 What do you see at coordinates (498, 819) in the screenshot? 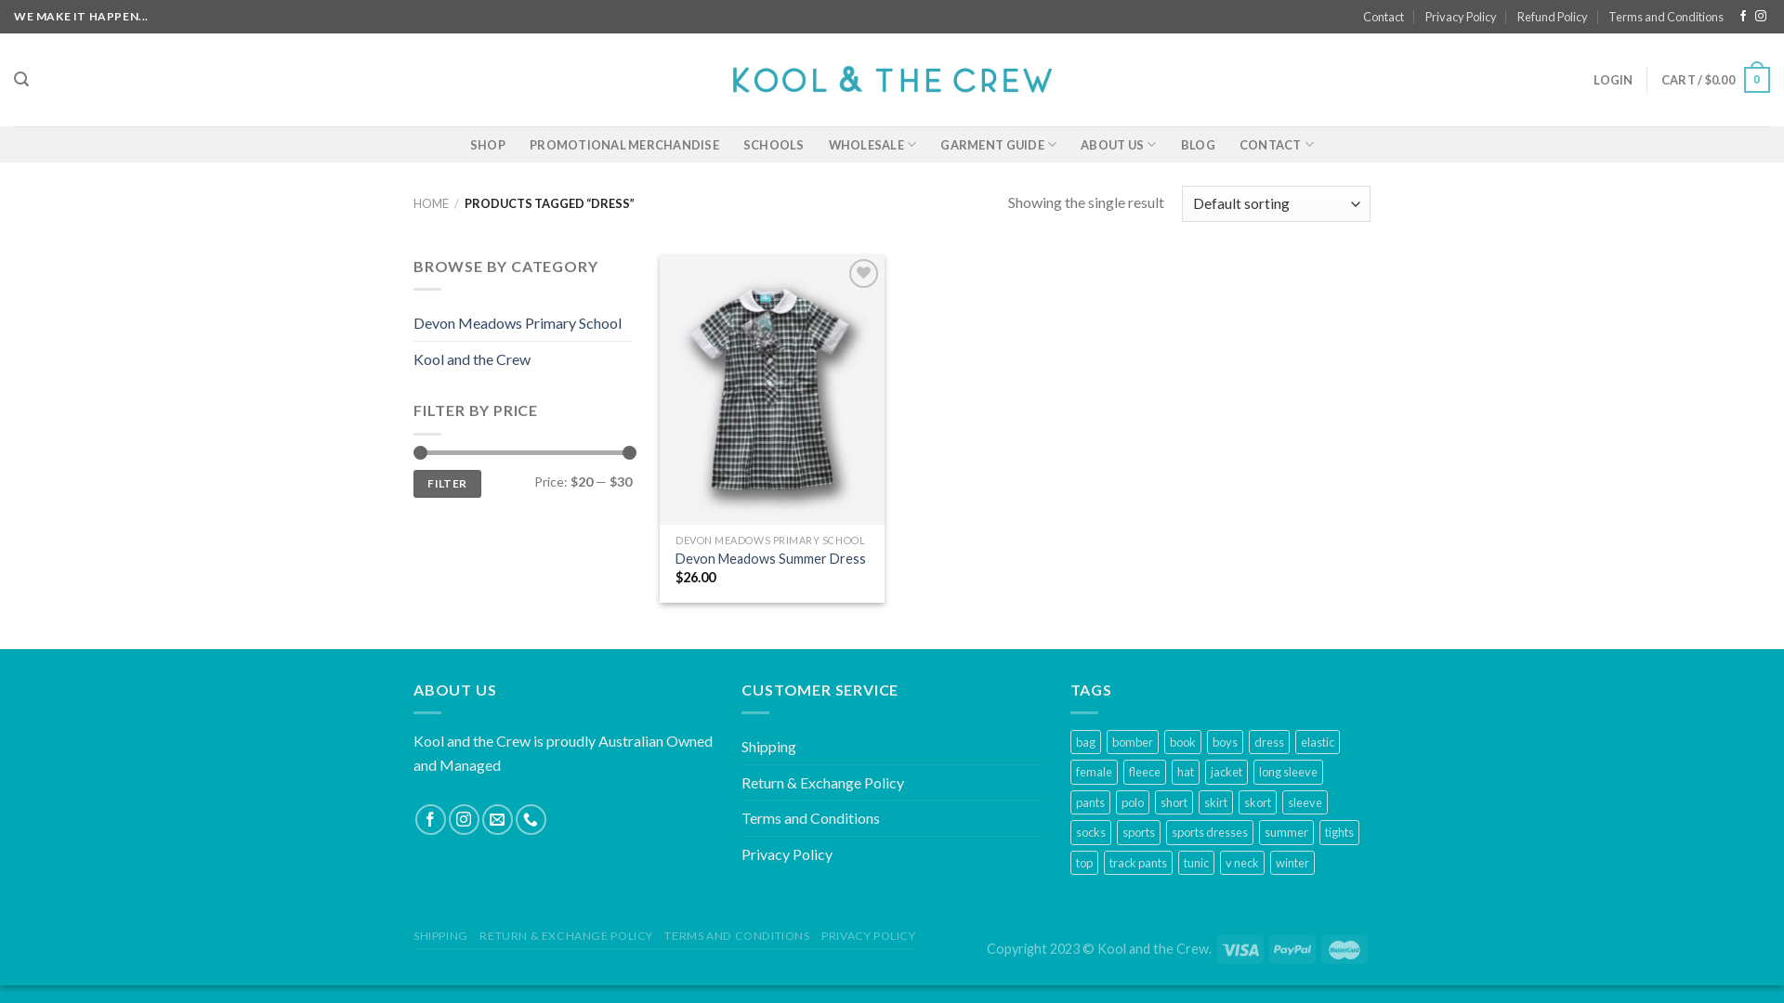
I see `Send us an email` at bounding box center [498, 819].